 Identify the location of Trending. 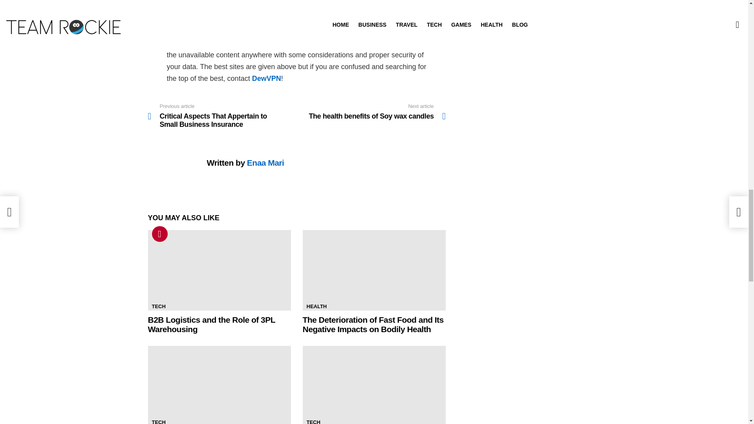
(317, 306).